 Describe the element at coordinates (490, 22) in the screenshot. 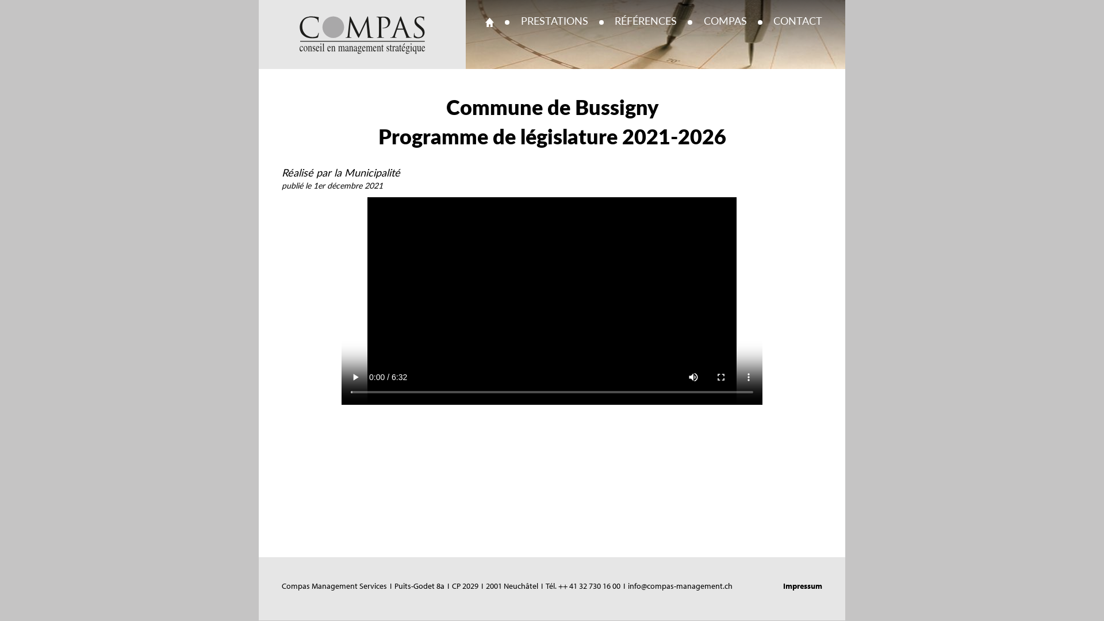

I see `ACCUEIL` at that location.